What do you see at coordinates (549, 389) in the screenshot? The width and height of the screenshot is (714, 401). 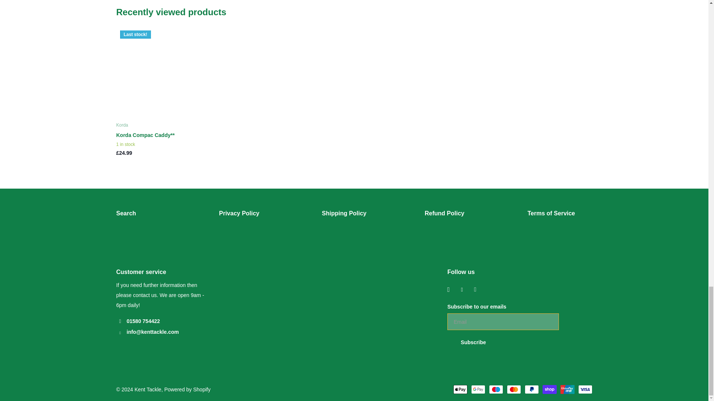 I see `Shop Pay` at bounding box center [549, 389].